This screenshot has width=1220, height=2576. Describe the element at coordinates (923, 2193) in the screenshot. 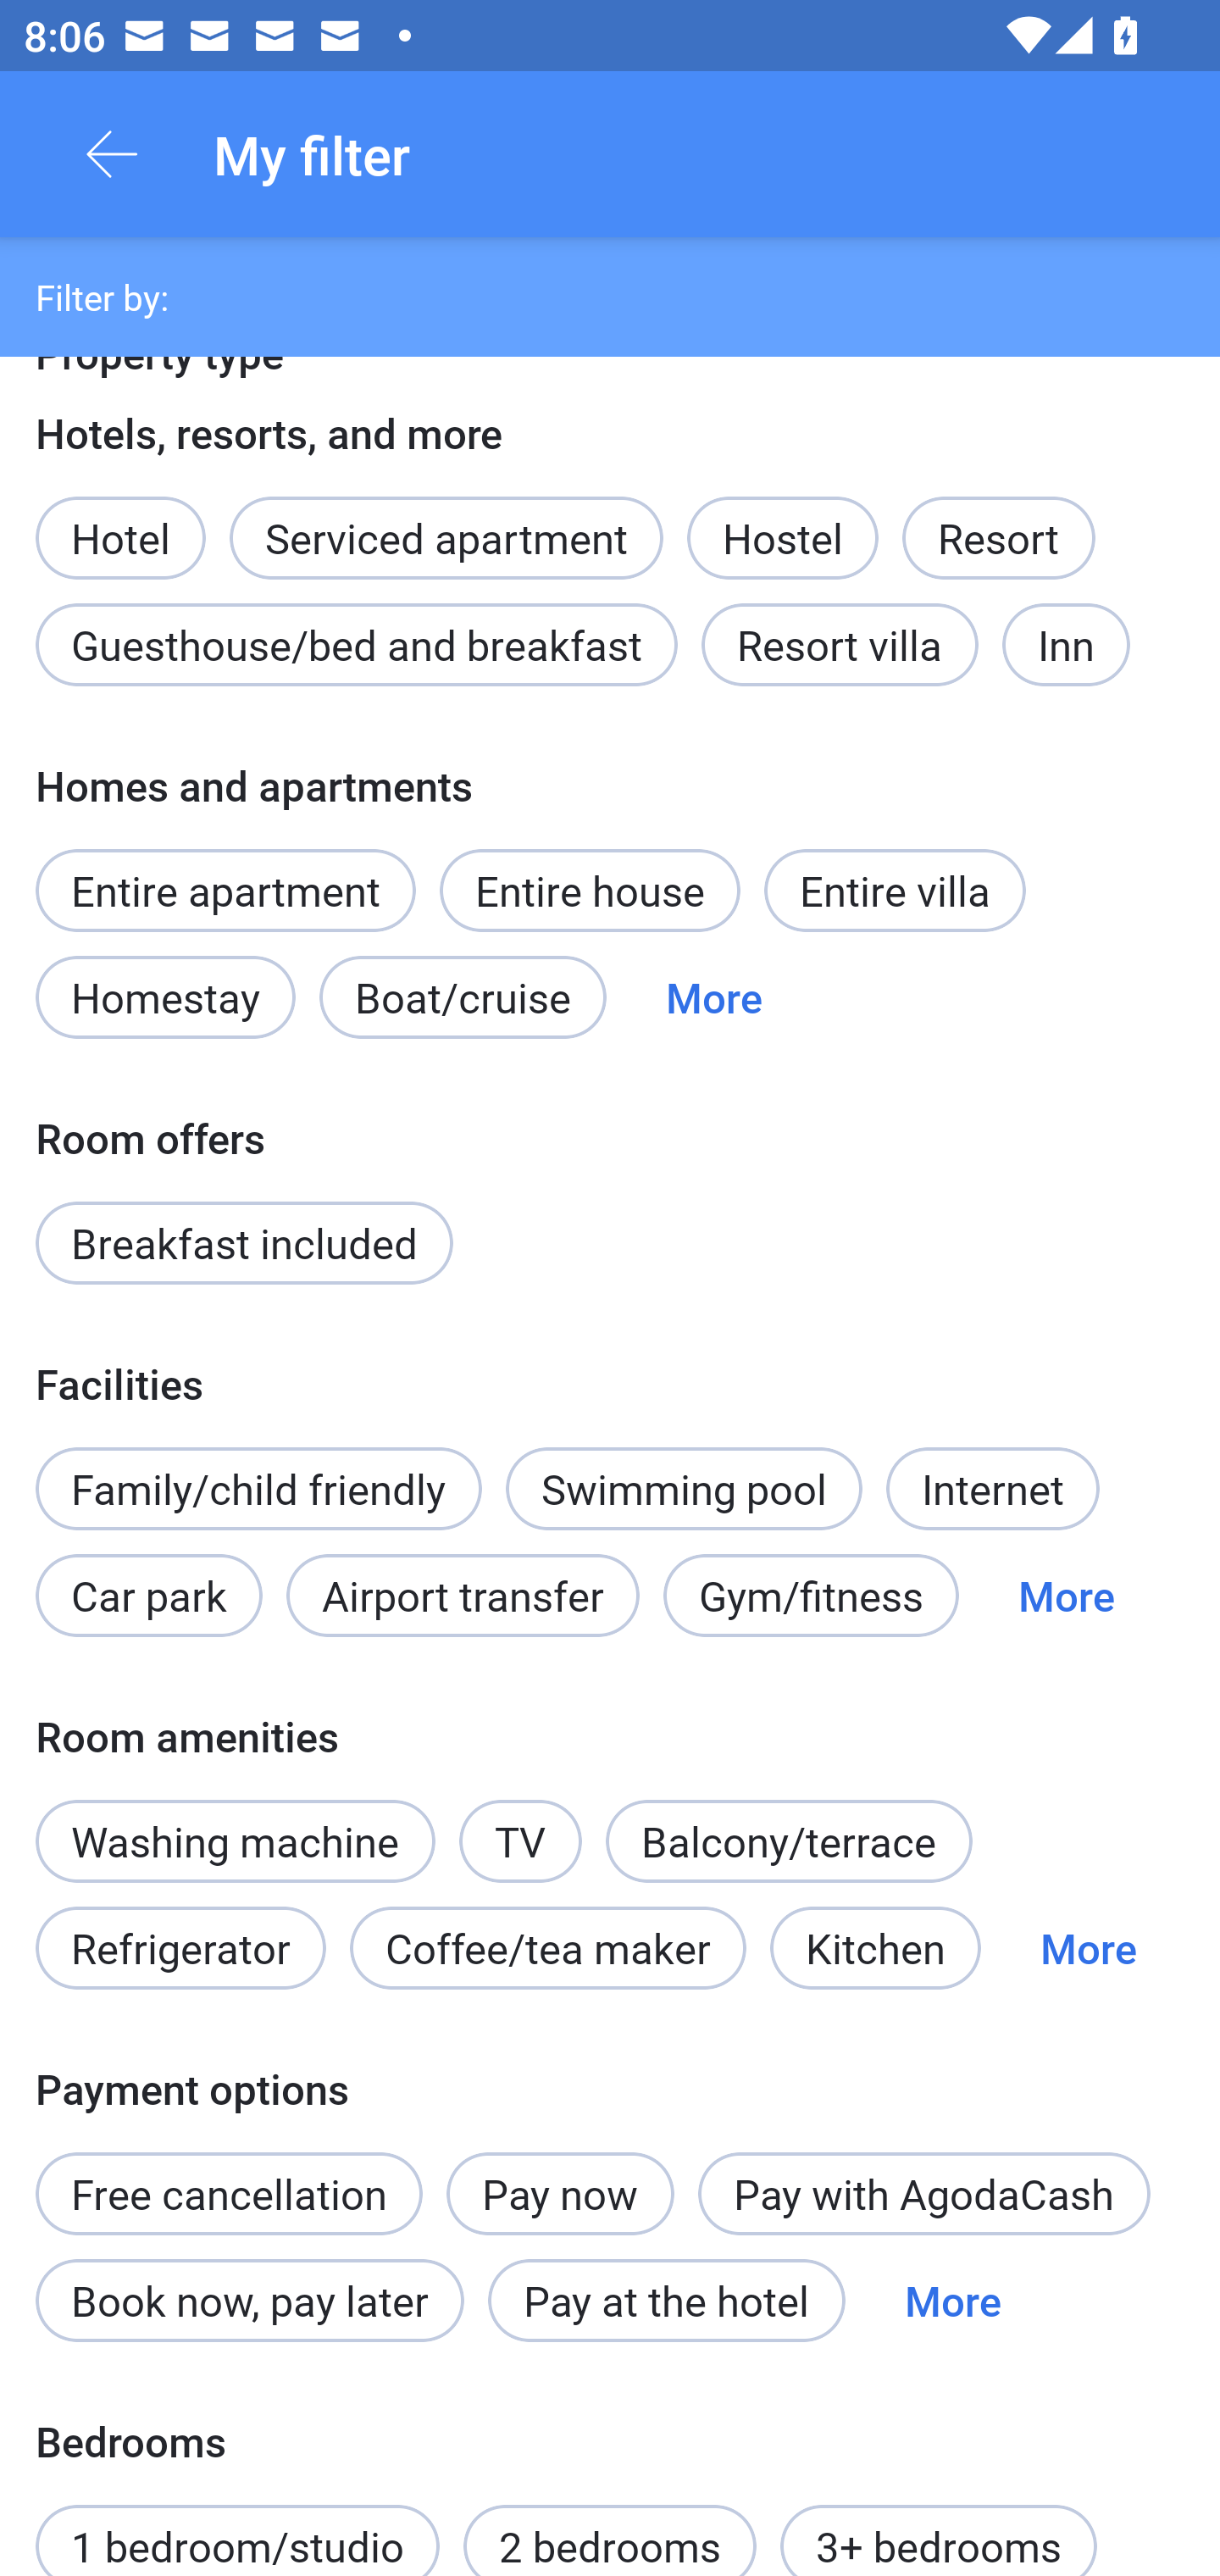

I see `Pay with AgodaCash` at that location.